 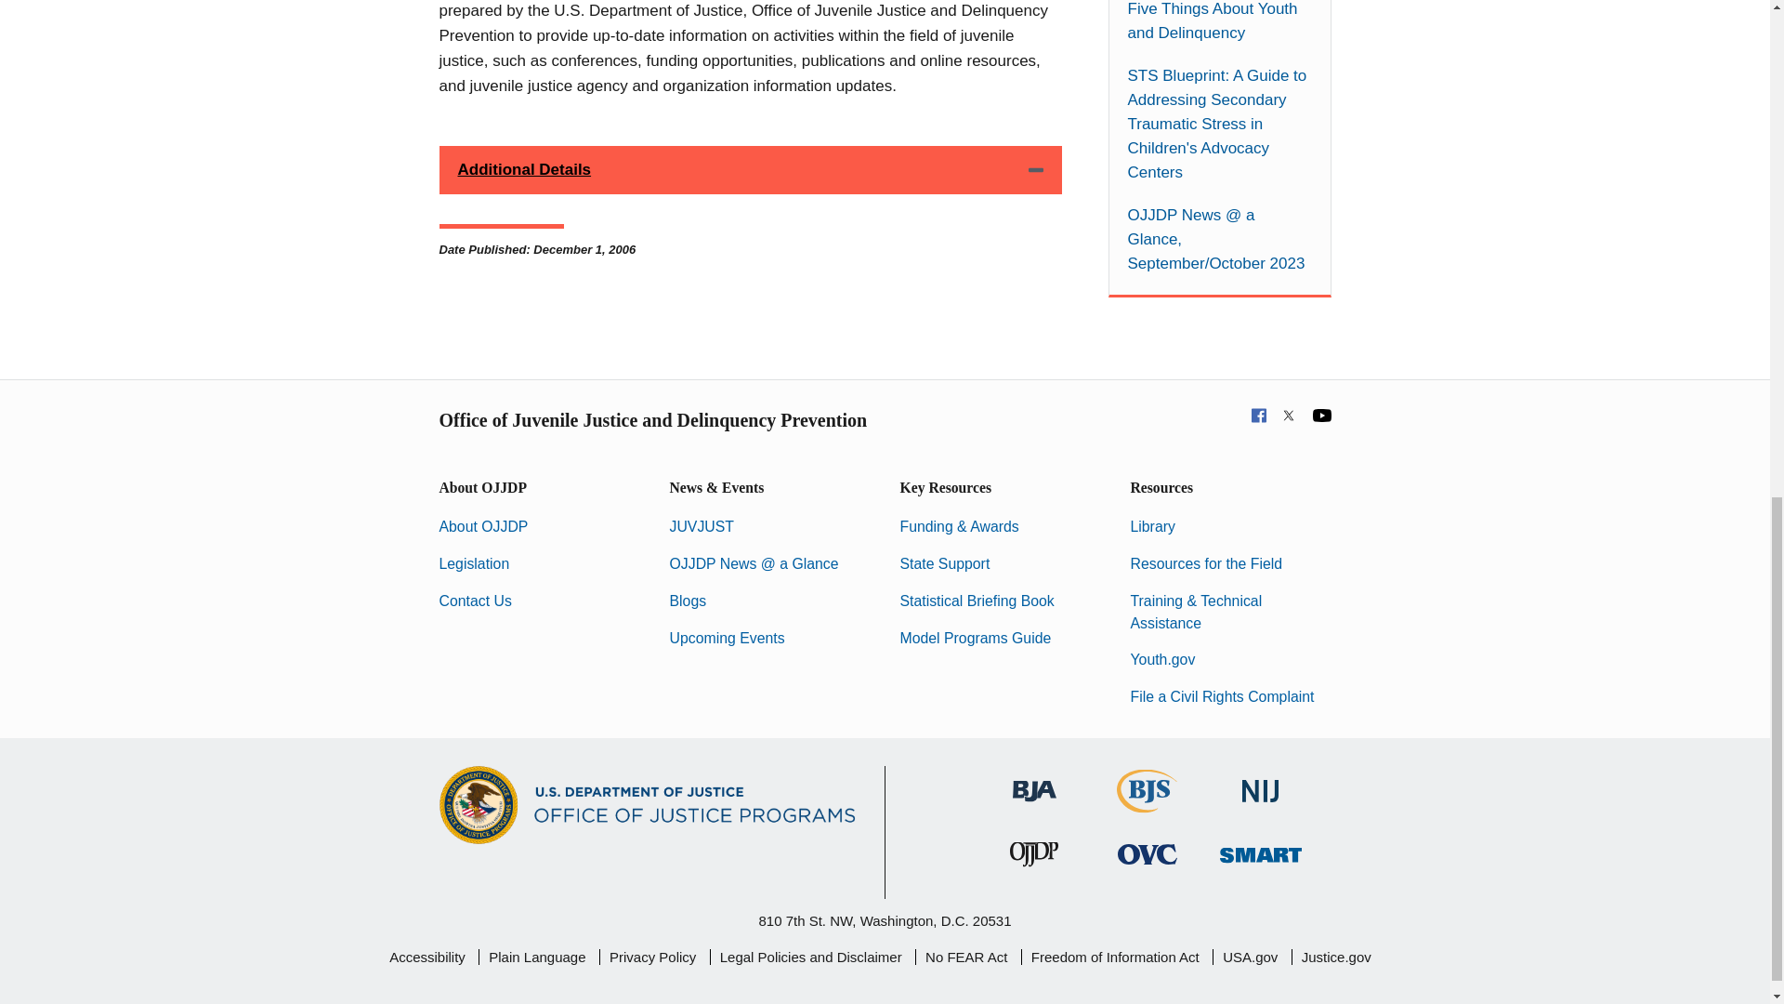 I want to click on Additional Details, so click(x=750, y=169).